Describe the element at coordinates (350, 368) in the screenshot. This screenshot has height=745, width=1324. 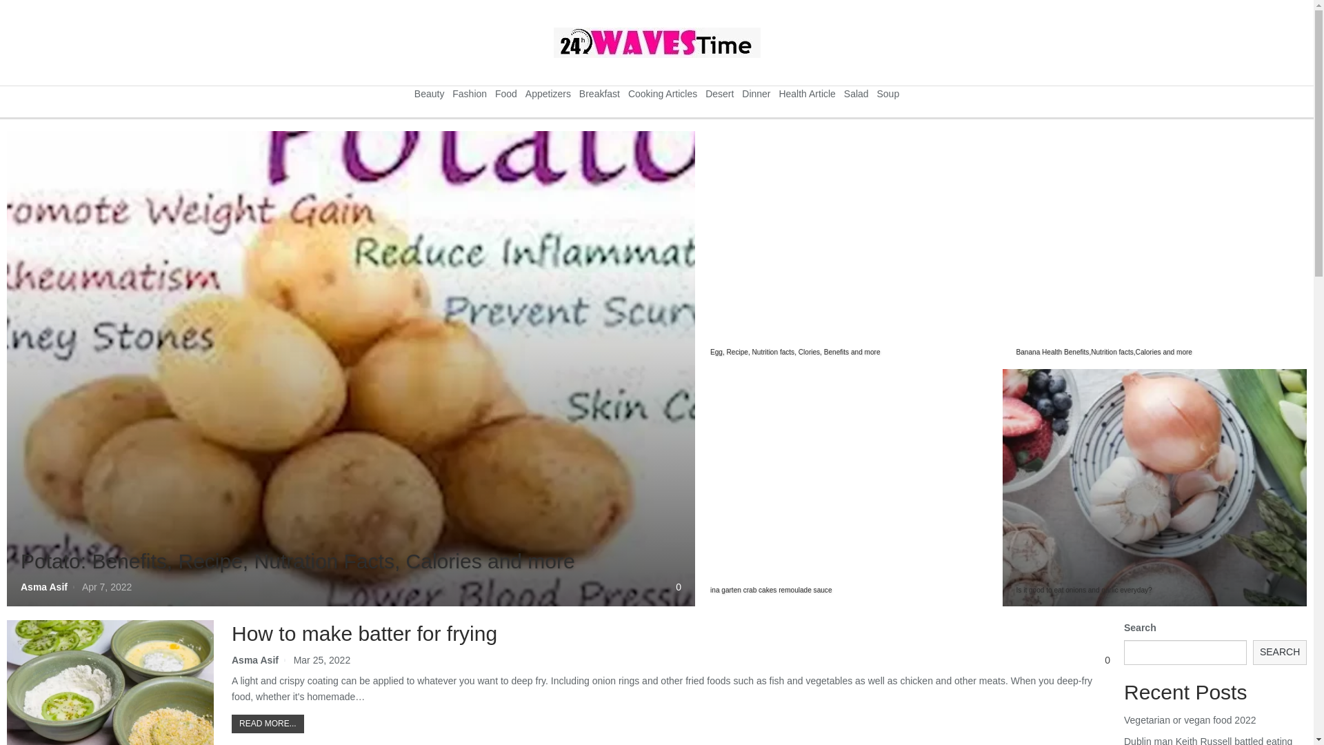
I see `Potato: Benefits, Recipe, Nutration Facts, Calories and more` at that location.